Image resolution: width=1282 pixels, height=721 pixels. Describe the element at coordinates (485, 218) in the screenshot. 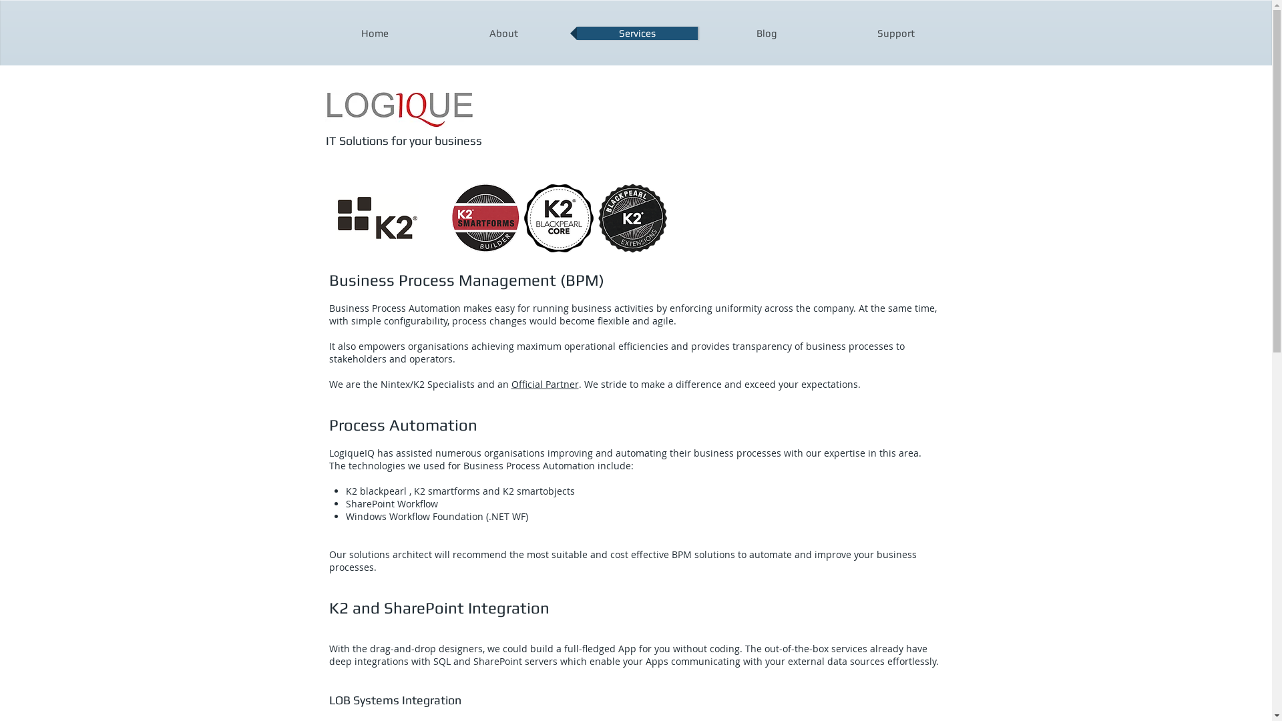

I see `K2_smartformsBuilder_Badge.png` at that location.